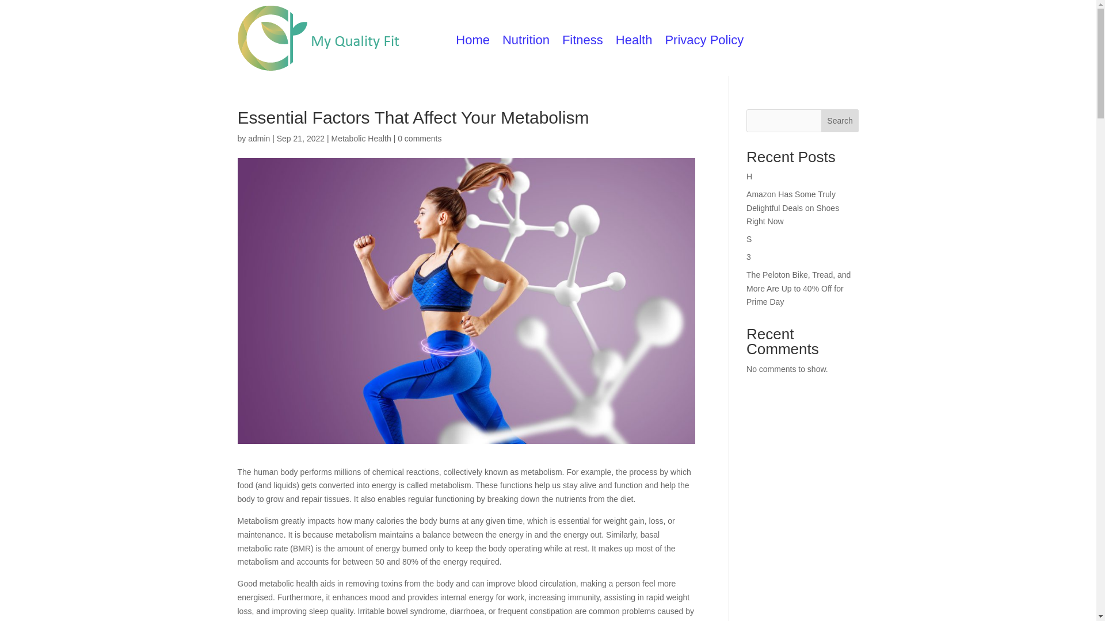 This screenshot has height=621, width=1105. Describe the element at coordinates (472, 43) in the screenshot. I see `Home` at that location.